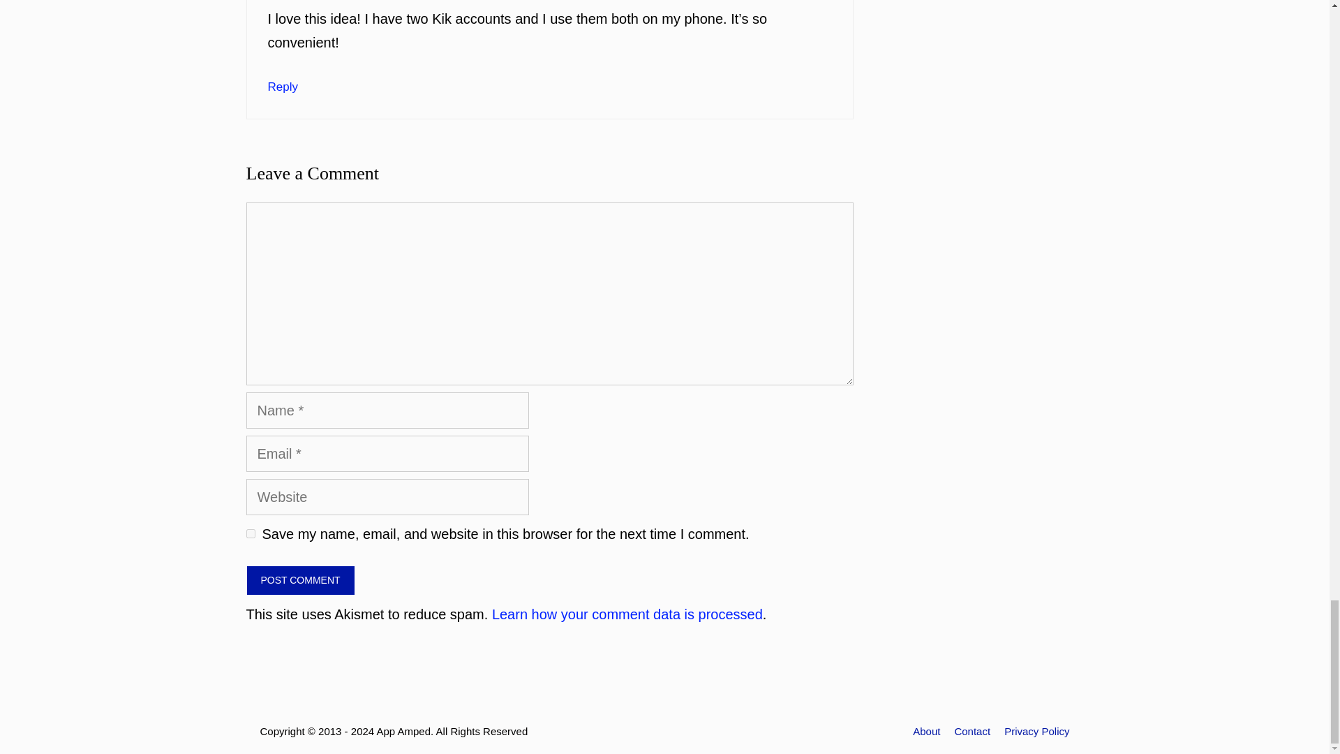 The width and height of the screenshot is (1340, 754). What do you see at coordinates (300, 581) in the screenshot?
I see `Post Comment` at bounding box center [300, 581].